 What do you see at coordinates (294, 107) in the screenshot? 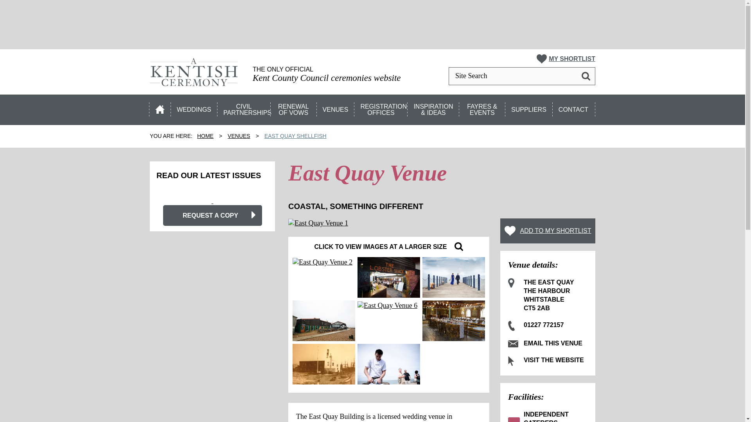
I see `RENEWAL OF VOWS` at bounding box center [294, 107].